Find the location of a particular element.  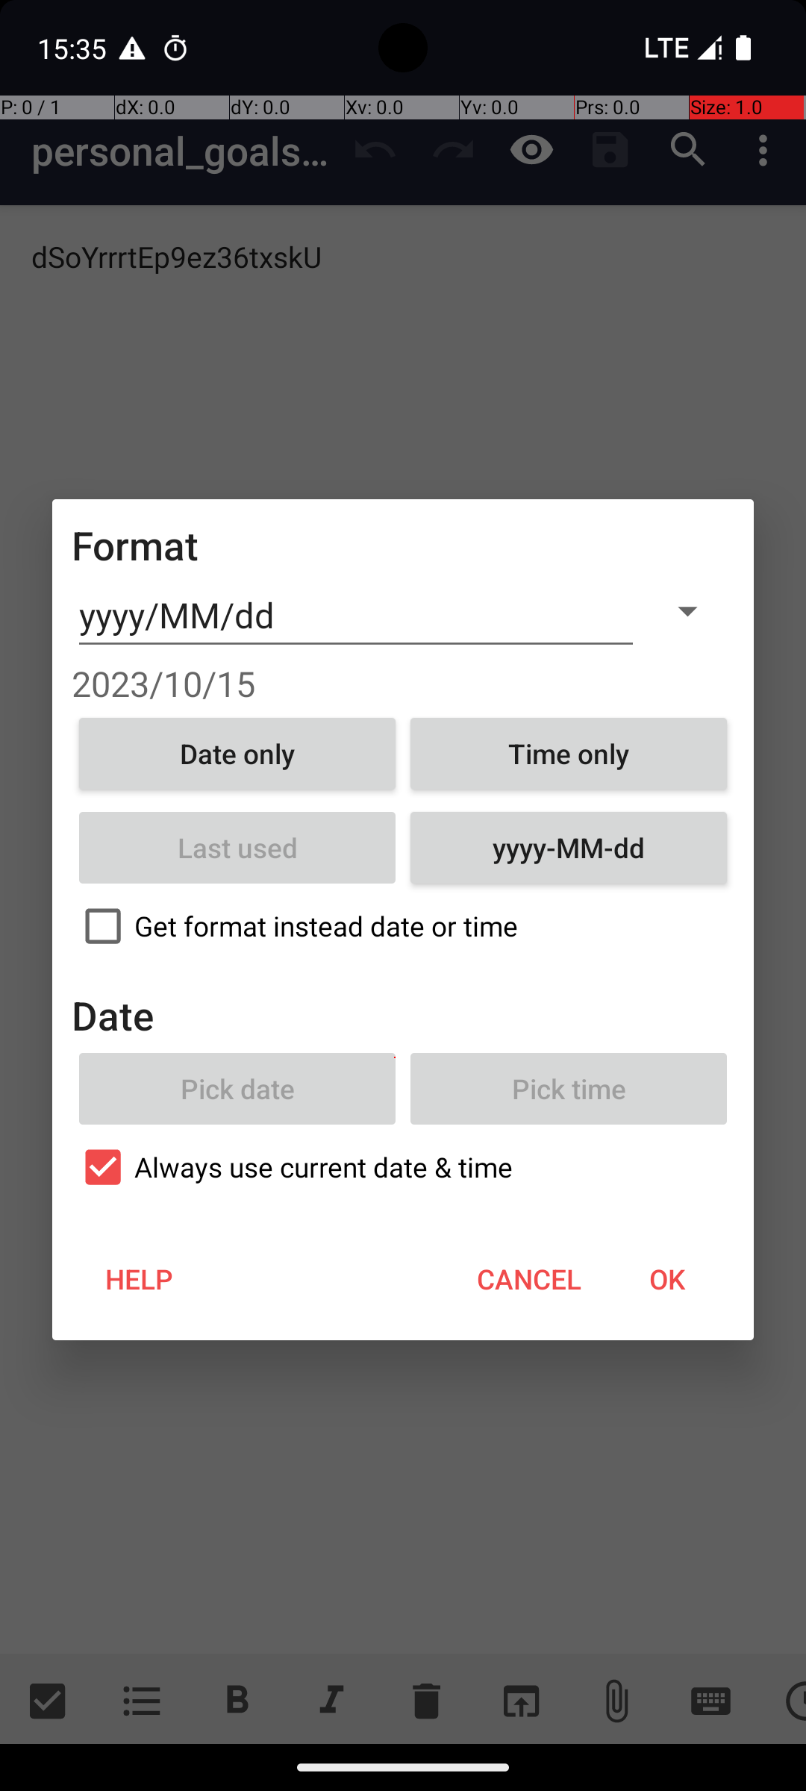

Choose format is located at coordinates (687, 610).